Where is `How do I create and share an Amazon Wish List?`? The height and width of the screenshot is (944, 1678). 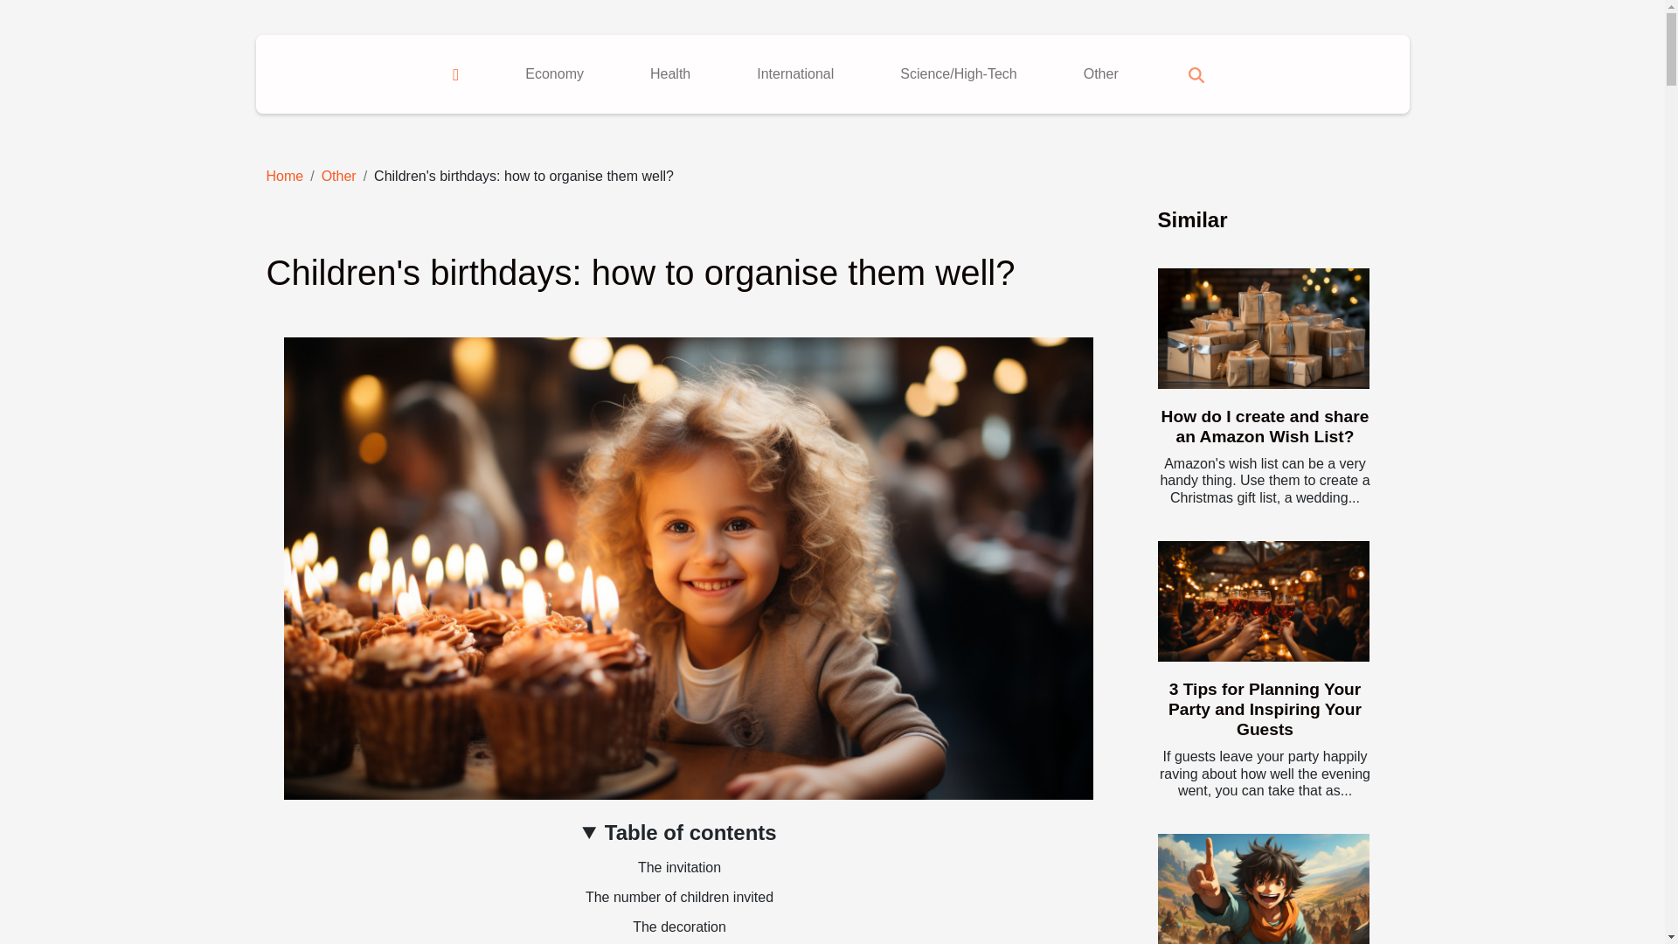
How do I create and share an Amazon Wish List? is located at coordinates (1263, 329).